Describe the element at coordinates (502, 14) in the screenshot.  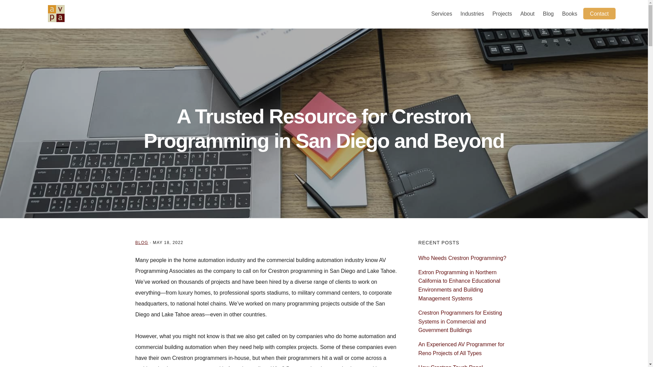
I see `Projects` at that location.